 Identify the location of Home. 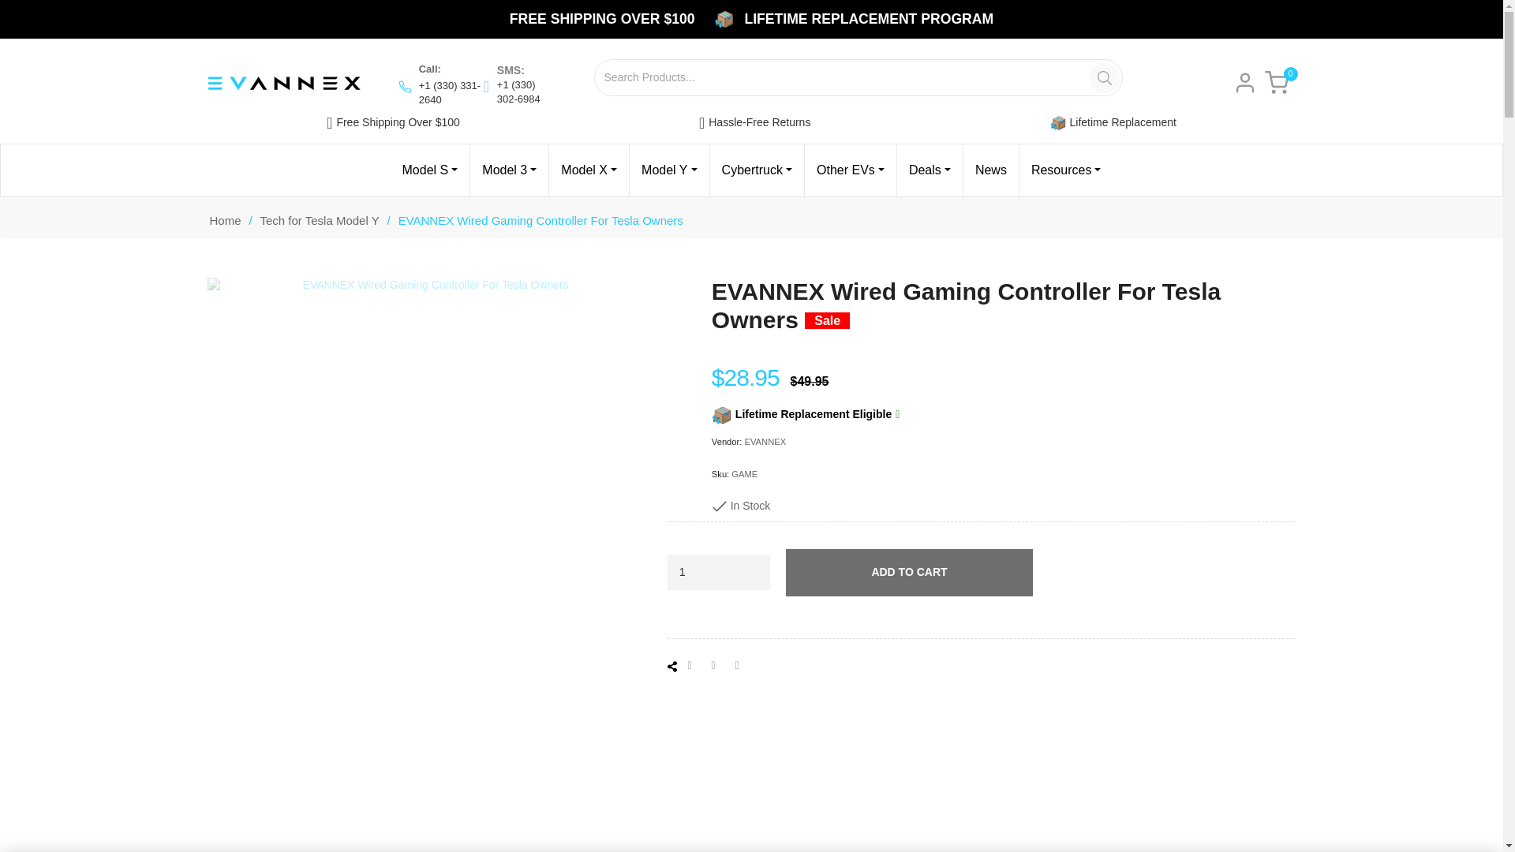
(224, 221).